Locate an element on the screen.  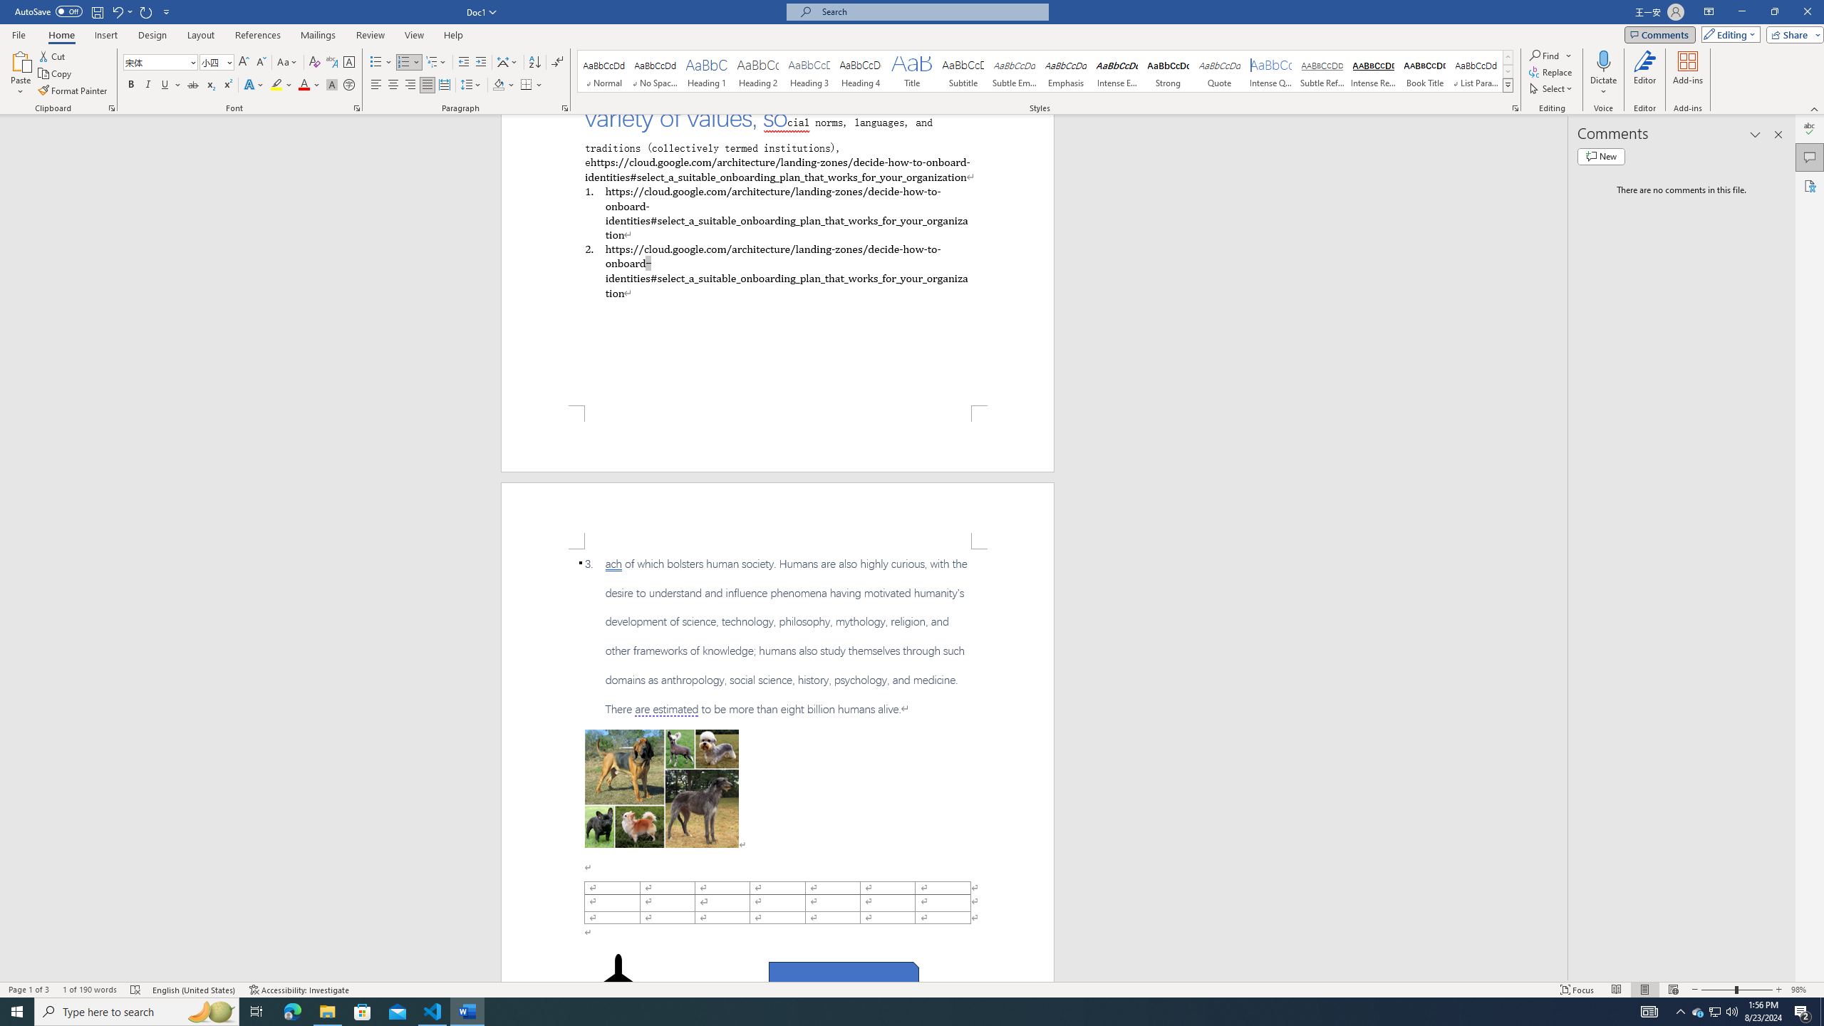
Multilevel List is located at coordinates (435, 63).